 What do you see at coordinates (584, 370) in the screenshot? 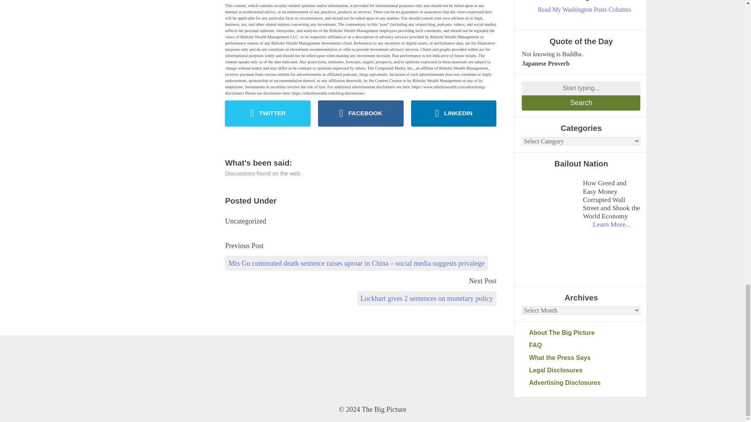
I see `Legal Disclosures` at bounding box center [584, 370].